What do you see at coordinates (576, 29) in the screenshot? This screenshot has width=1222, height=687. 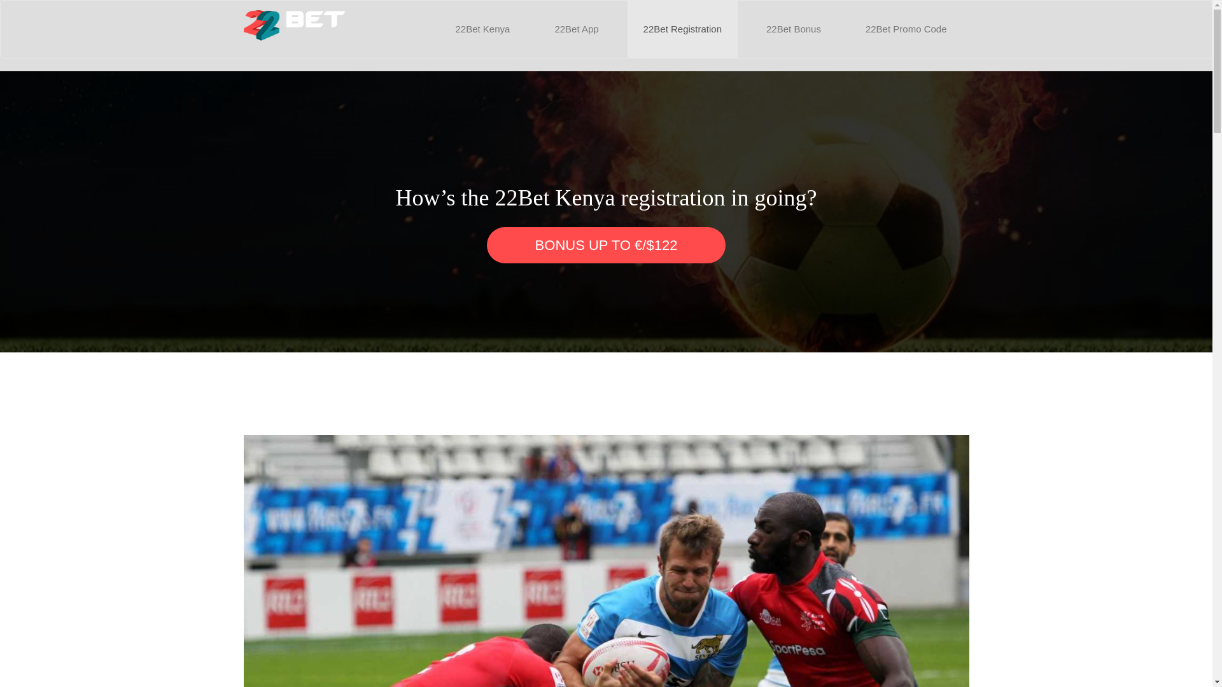 I see `22Bet App` at bounding box center [576, 29].